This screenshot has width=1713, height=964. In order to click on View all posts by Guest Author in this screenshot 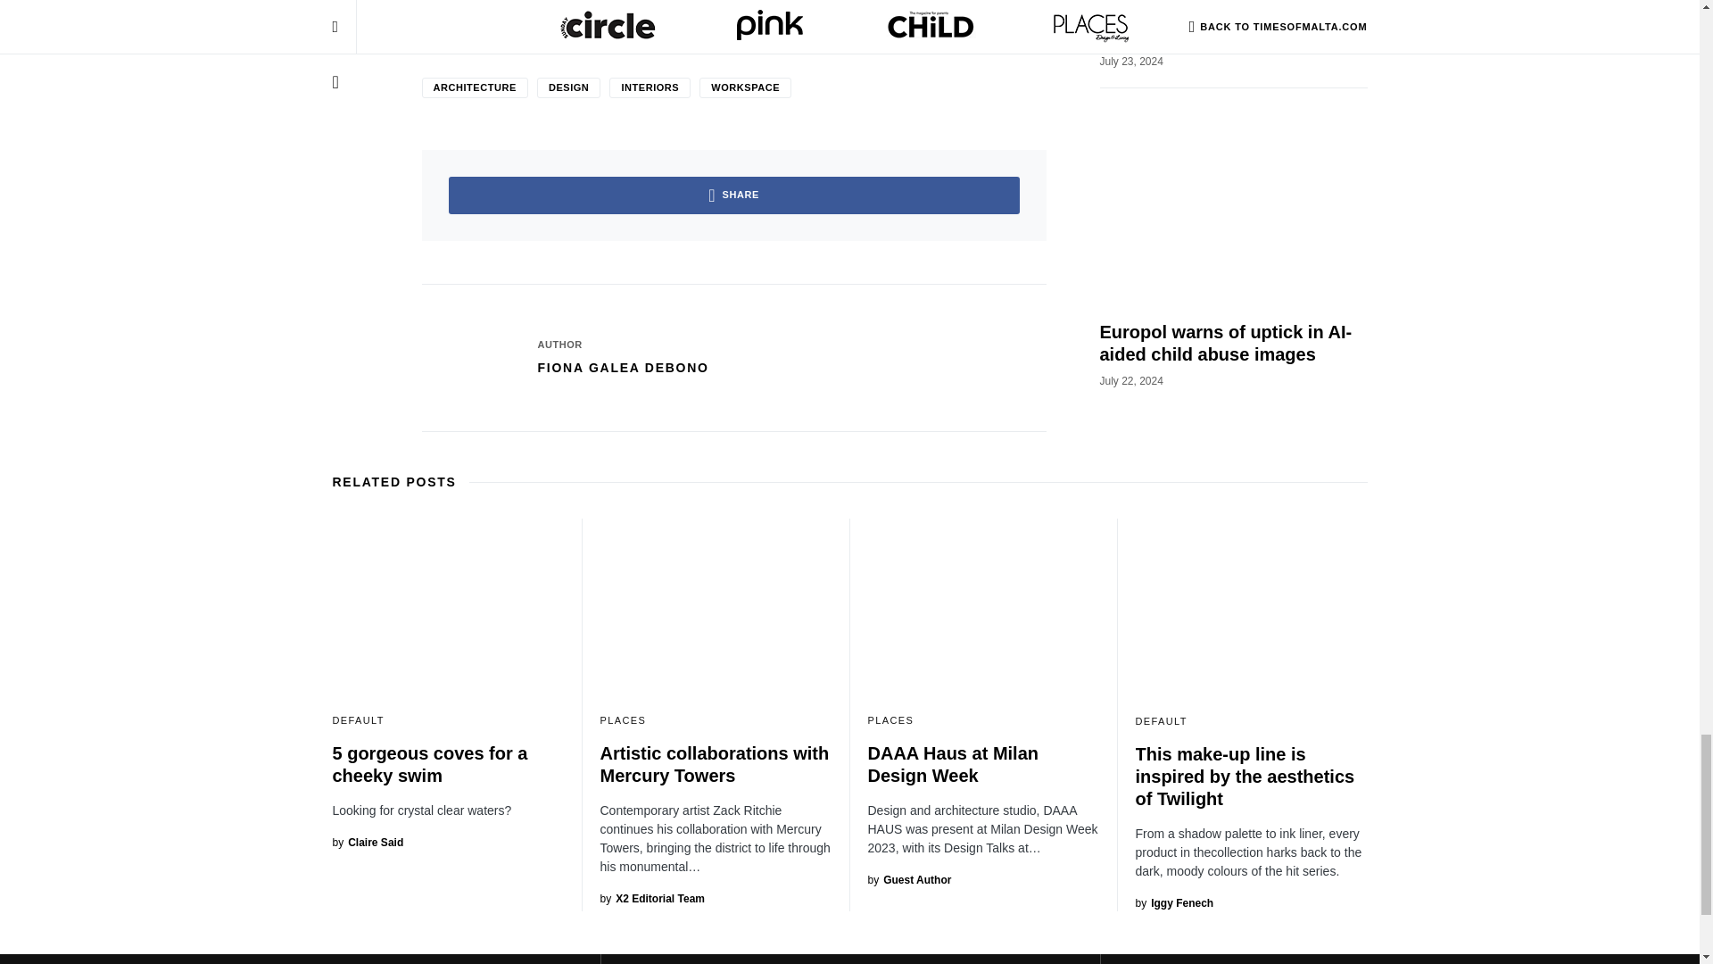, I will do `click(908, 880)`.